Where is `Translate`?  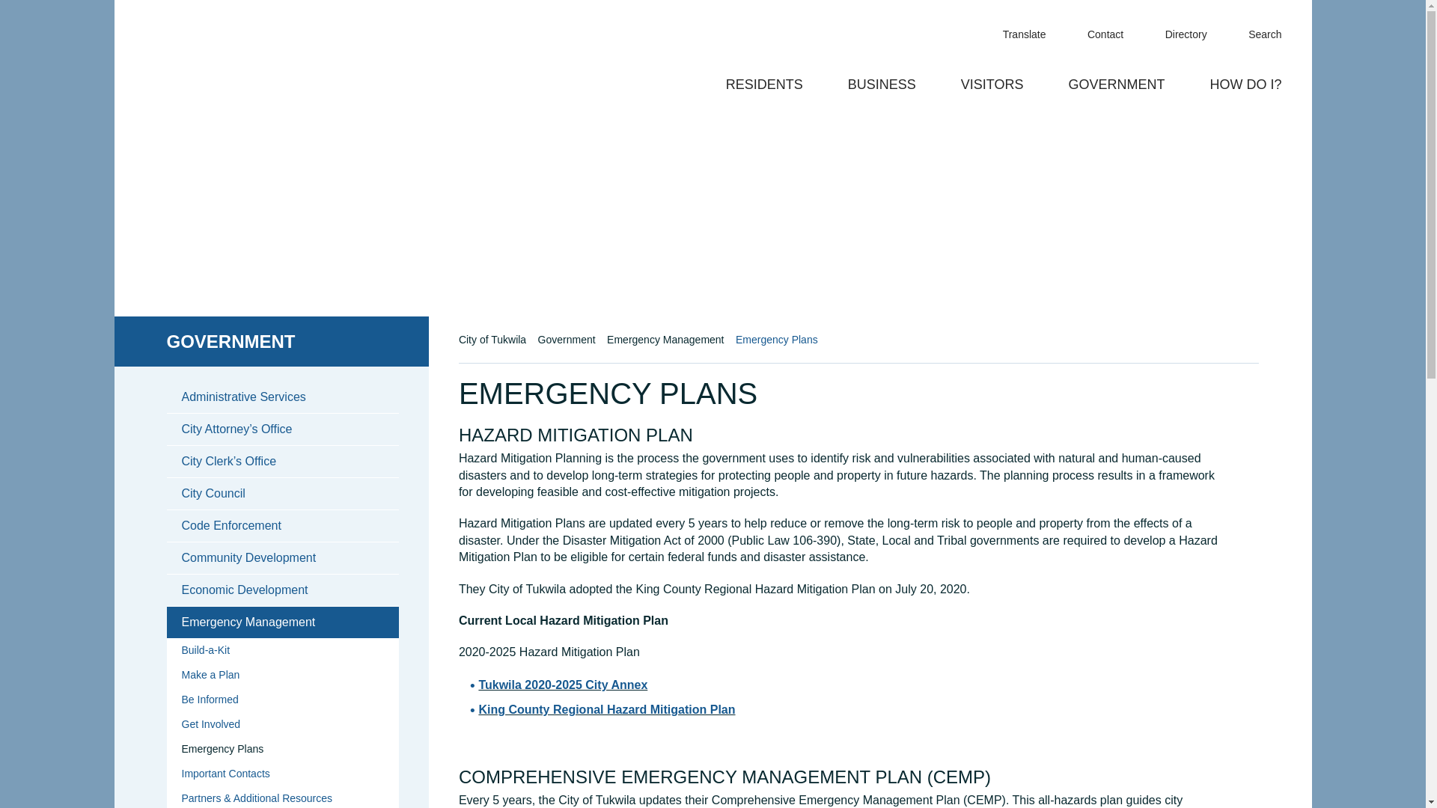
Translate is located at coordinates (1015, 34).